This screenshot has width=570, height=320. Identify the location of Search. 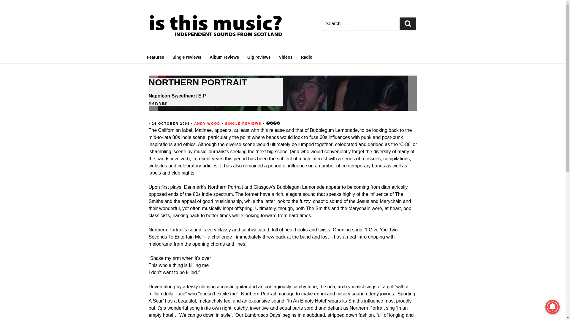
(408, 24).